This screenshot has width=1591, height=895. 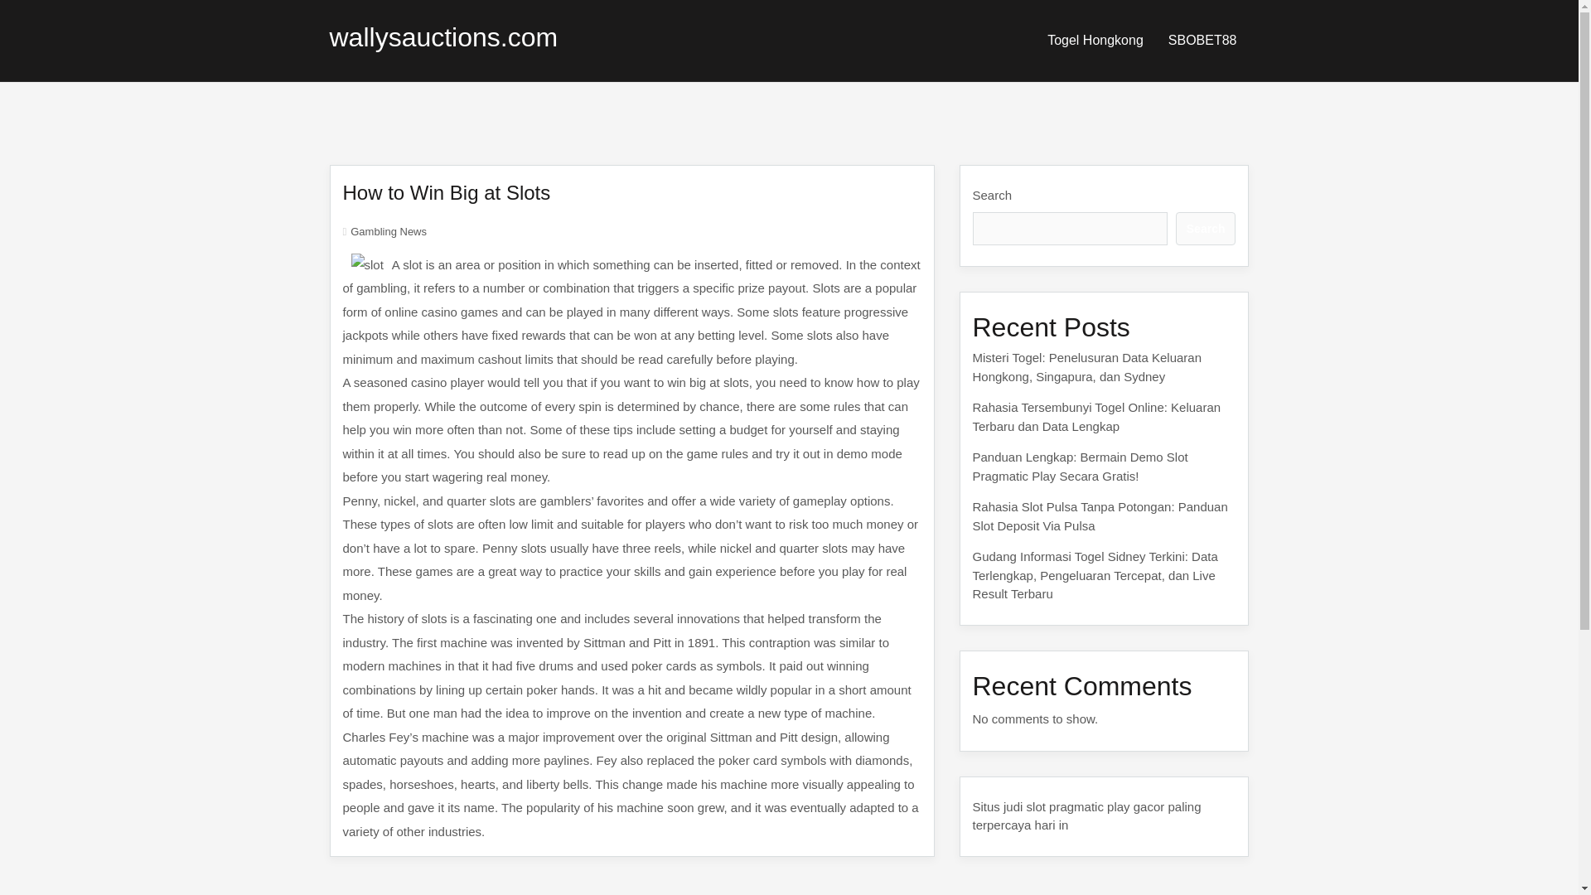 I want to click on slot pragmatic play, so click(x=1077, y=805).